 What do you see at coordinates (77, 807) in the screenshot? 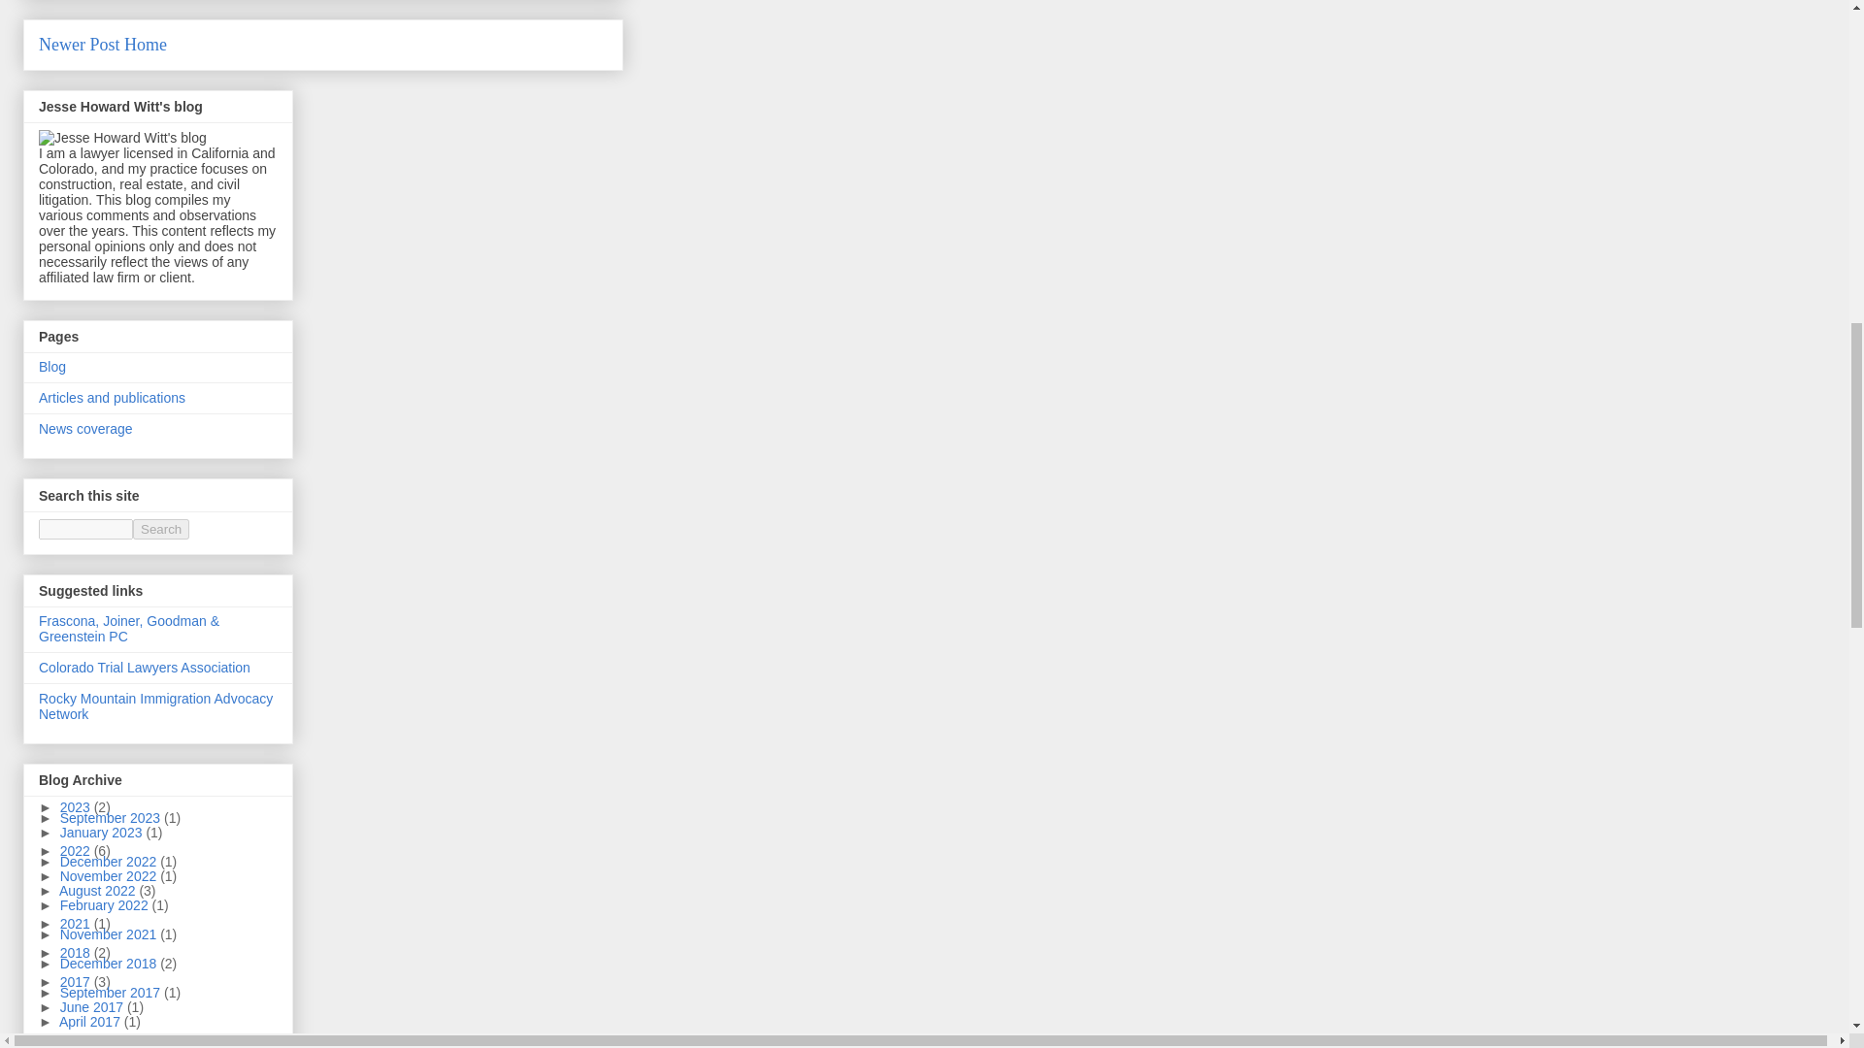
I see `2023` at bounding box center [77, 807].